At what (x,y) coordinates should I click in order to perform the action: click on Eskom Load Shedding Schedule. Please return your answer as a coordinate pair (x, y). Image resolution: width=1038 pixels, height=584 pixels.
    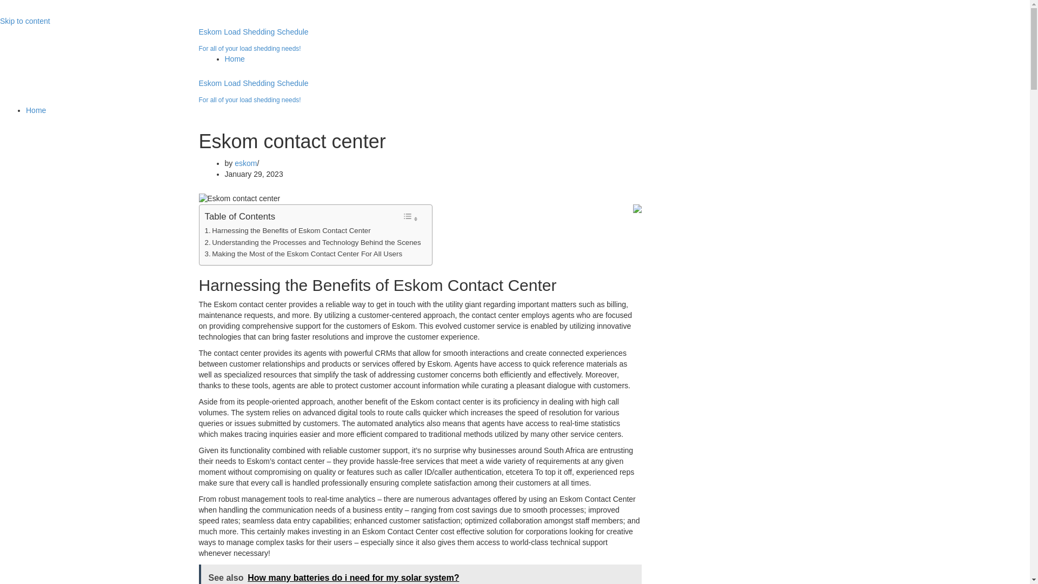
    Looking at the image, I should click on (515, 40).